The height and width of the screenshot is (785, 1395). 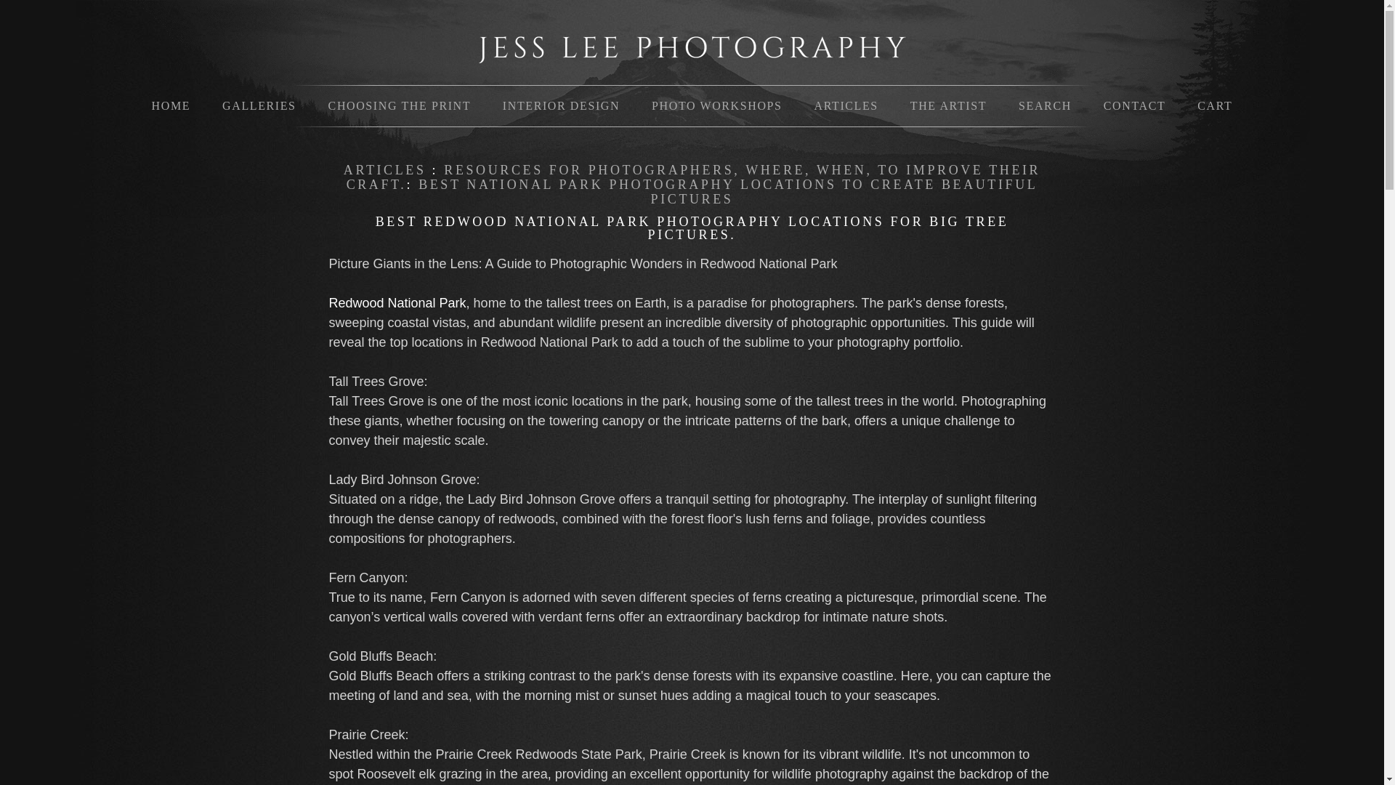 I want to click on PHOTO WORKSHOPS, so click(x=716, y=106).